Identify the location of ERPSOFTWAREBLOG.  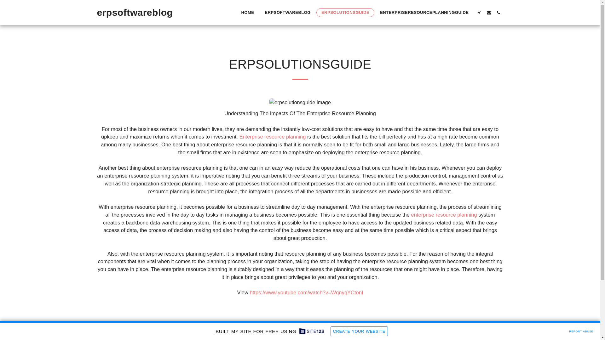
(287, 13).